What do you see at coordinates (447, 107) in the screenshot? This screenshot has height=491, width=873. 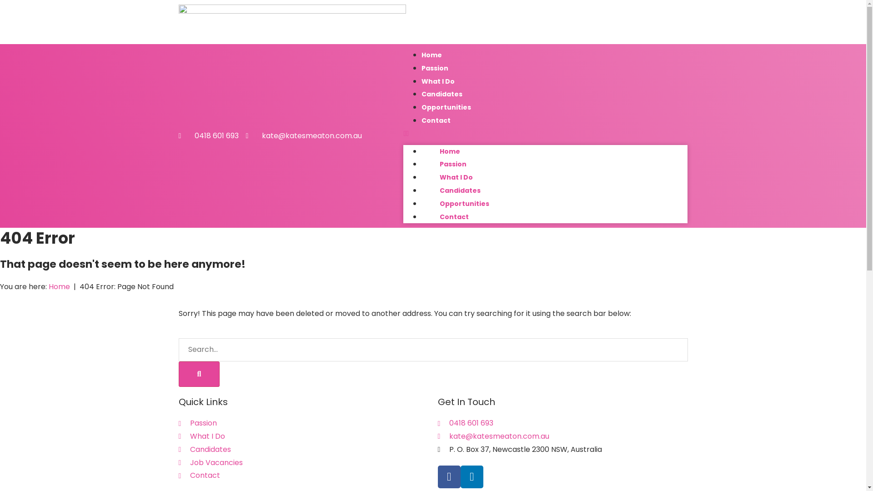 I see `Opportunities` at bounding box center [447, 107].